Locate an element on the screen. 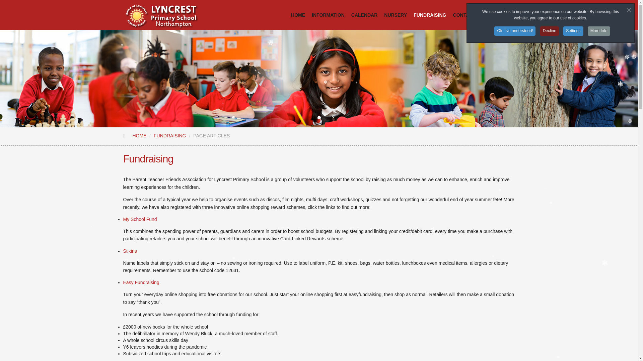 Image resolution: width=643 pixels, height=361 pixels. CONTACT is located at coordinates (464, 10).